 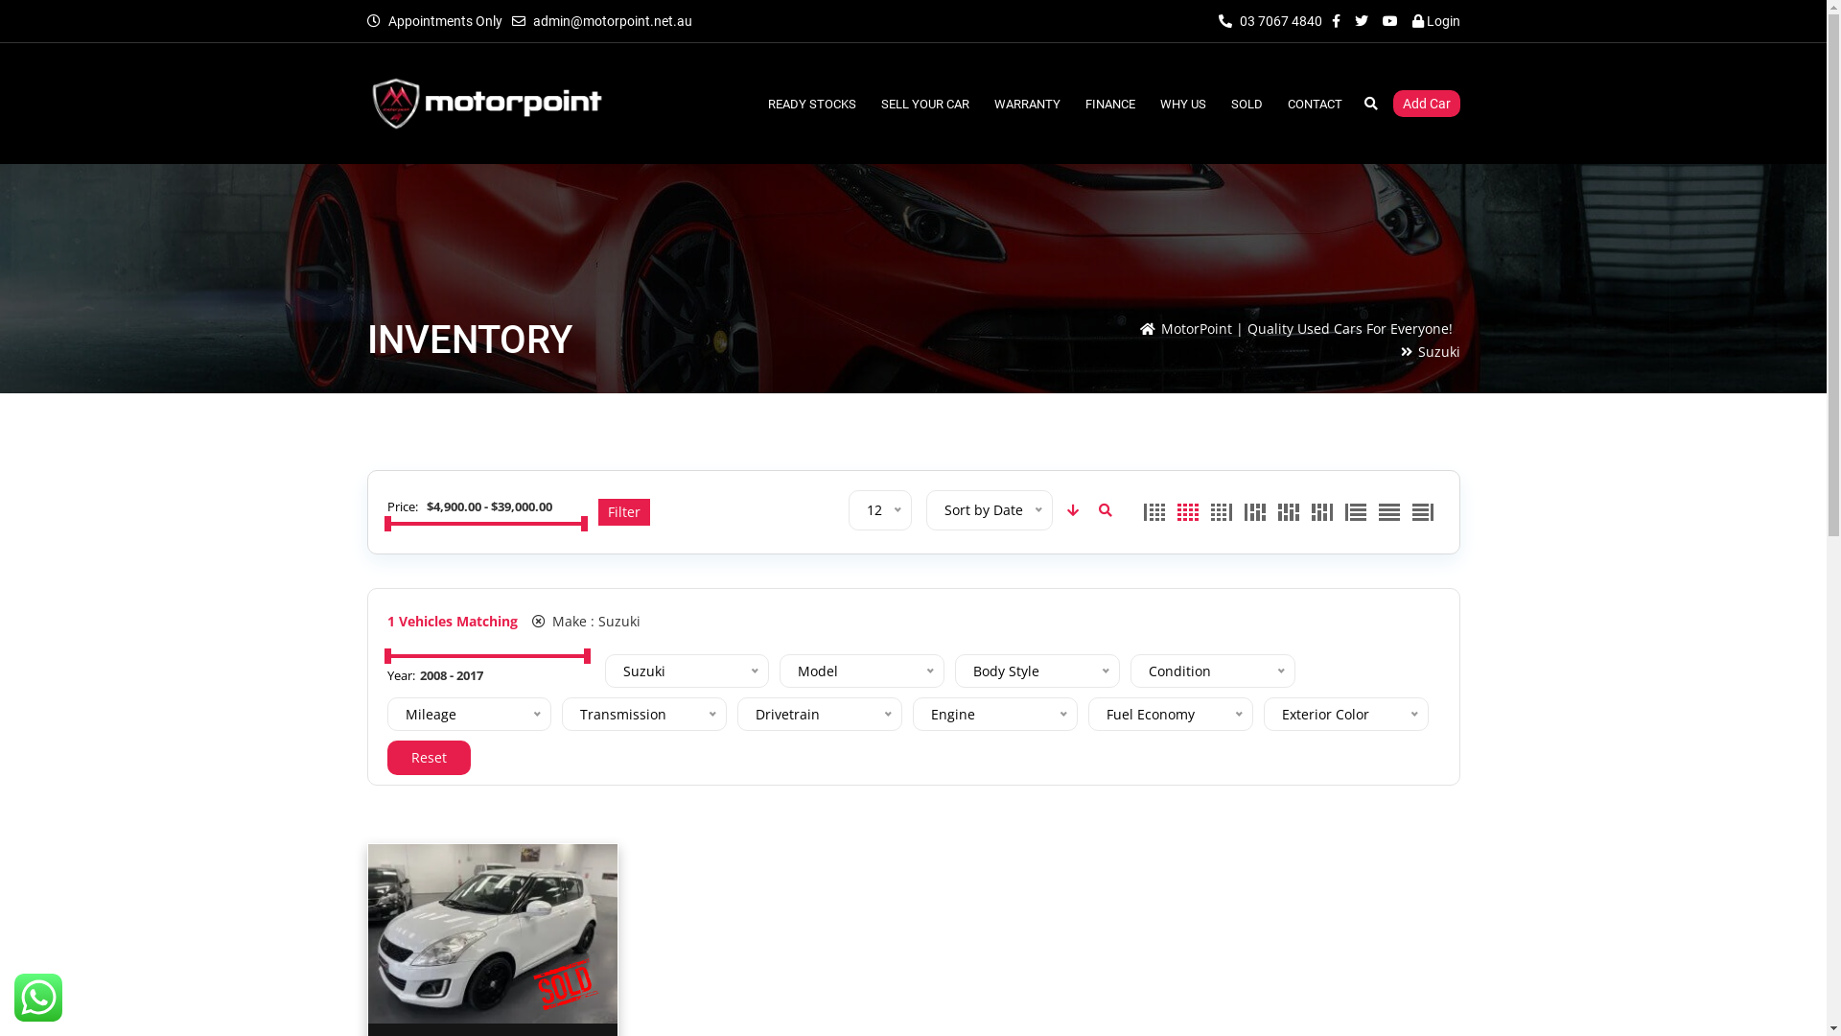 I want to click on admin@motorpoint.net.au, so click(x=613, y=21).